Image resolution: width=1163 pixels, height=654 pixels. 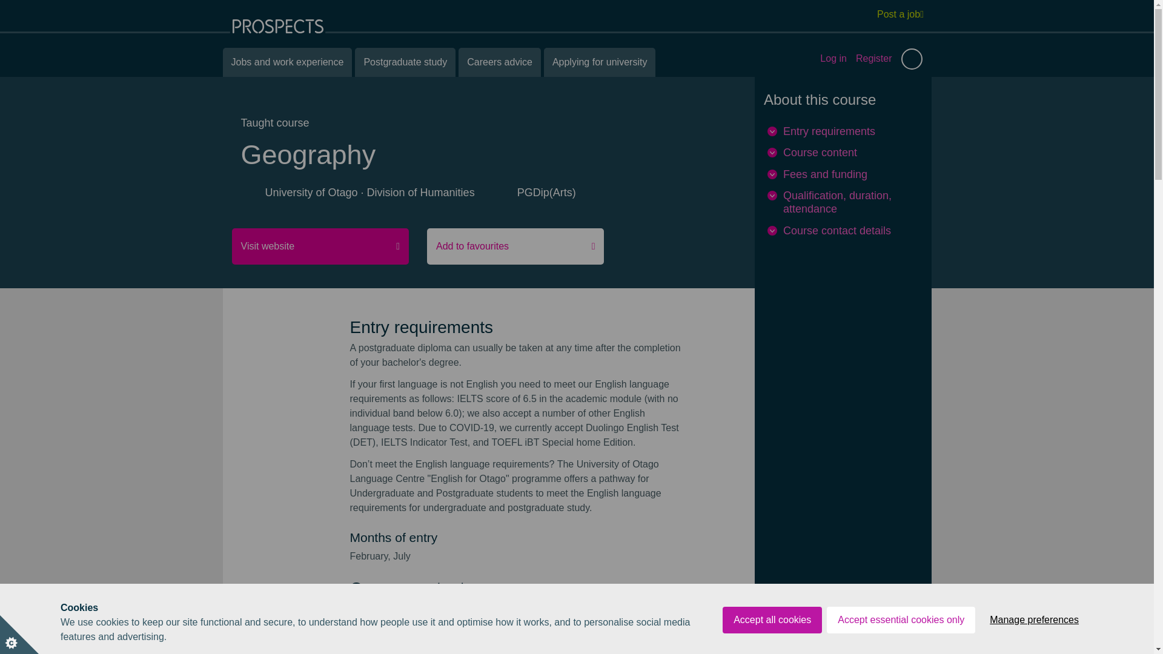 I want to click on Postgraduate study, so click(x=405, y=62).